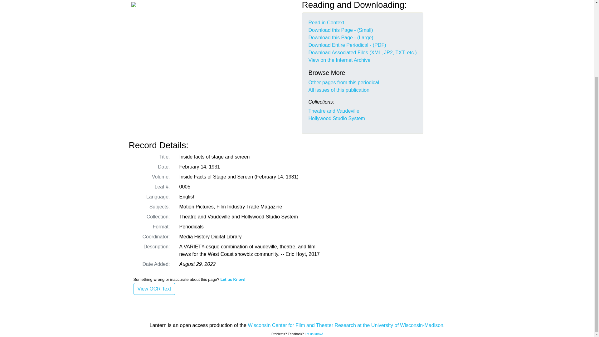 This screenshot has height=337, width=599. What do you see at coordinates (233, 279) in the screenshot?
I see `Let us Know!` at bounding box center [233, 279].